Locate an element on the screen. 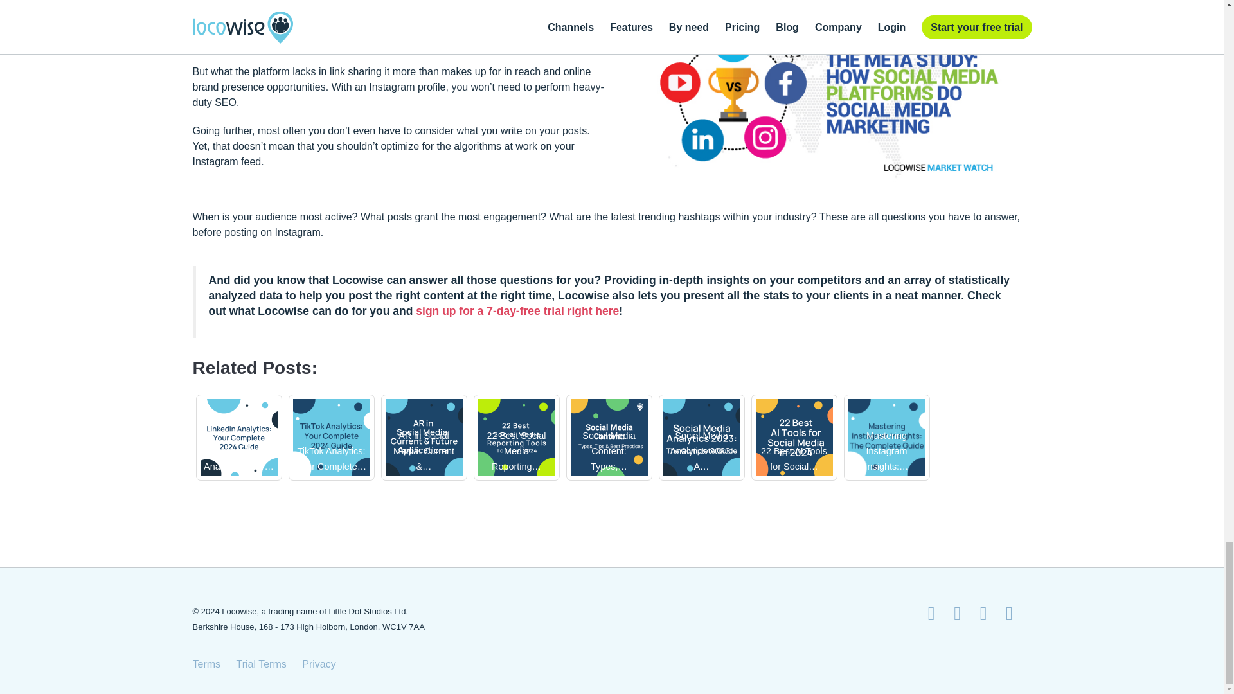 This screenshot has width=1234, height=694. 22 Best AI Tools for Social Media in 2024 is located at coordinates (794, 436).